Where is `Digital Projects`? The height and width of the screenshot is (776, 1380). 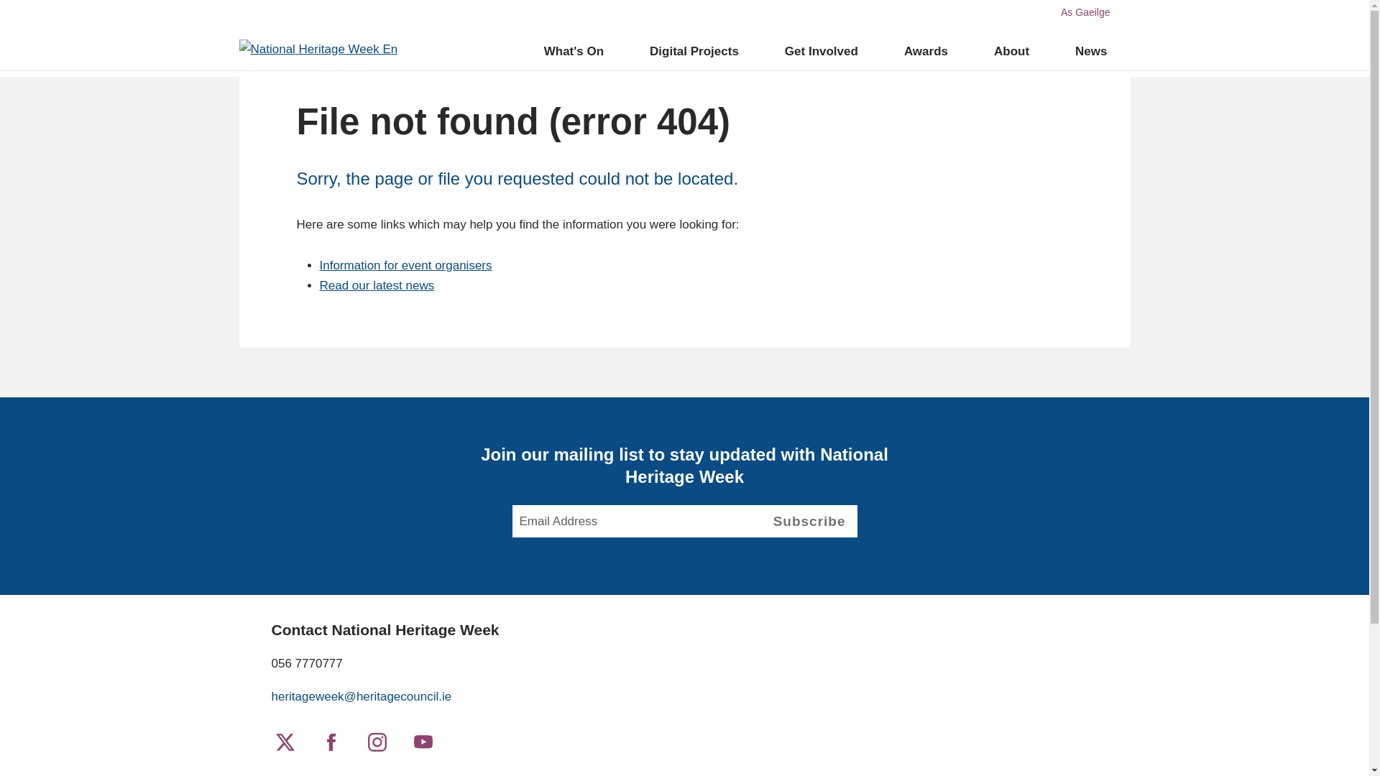
Digital Projects is located at coordinates (694, 51).